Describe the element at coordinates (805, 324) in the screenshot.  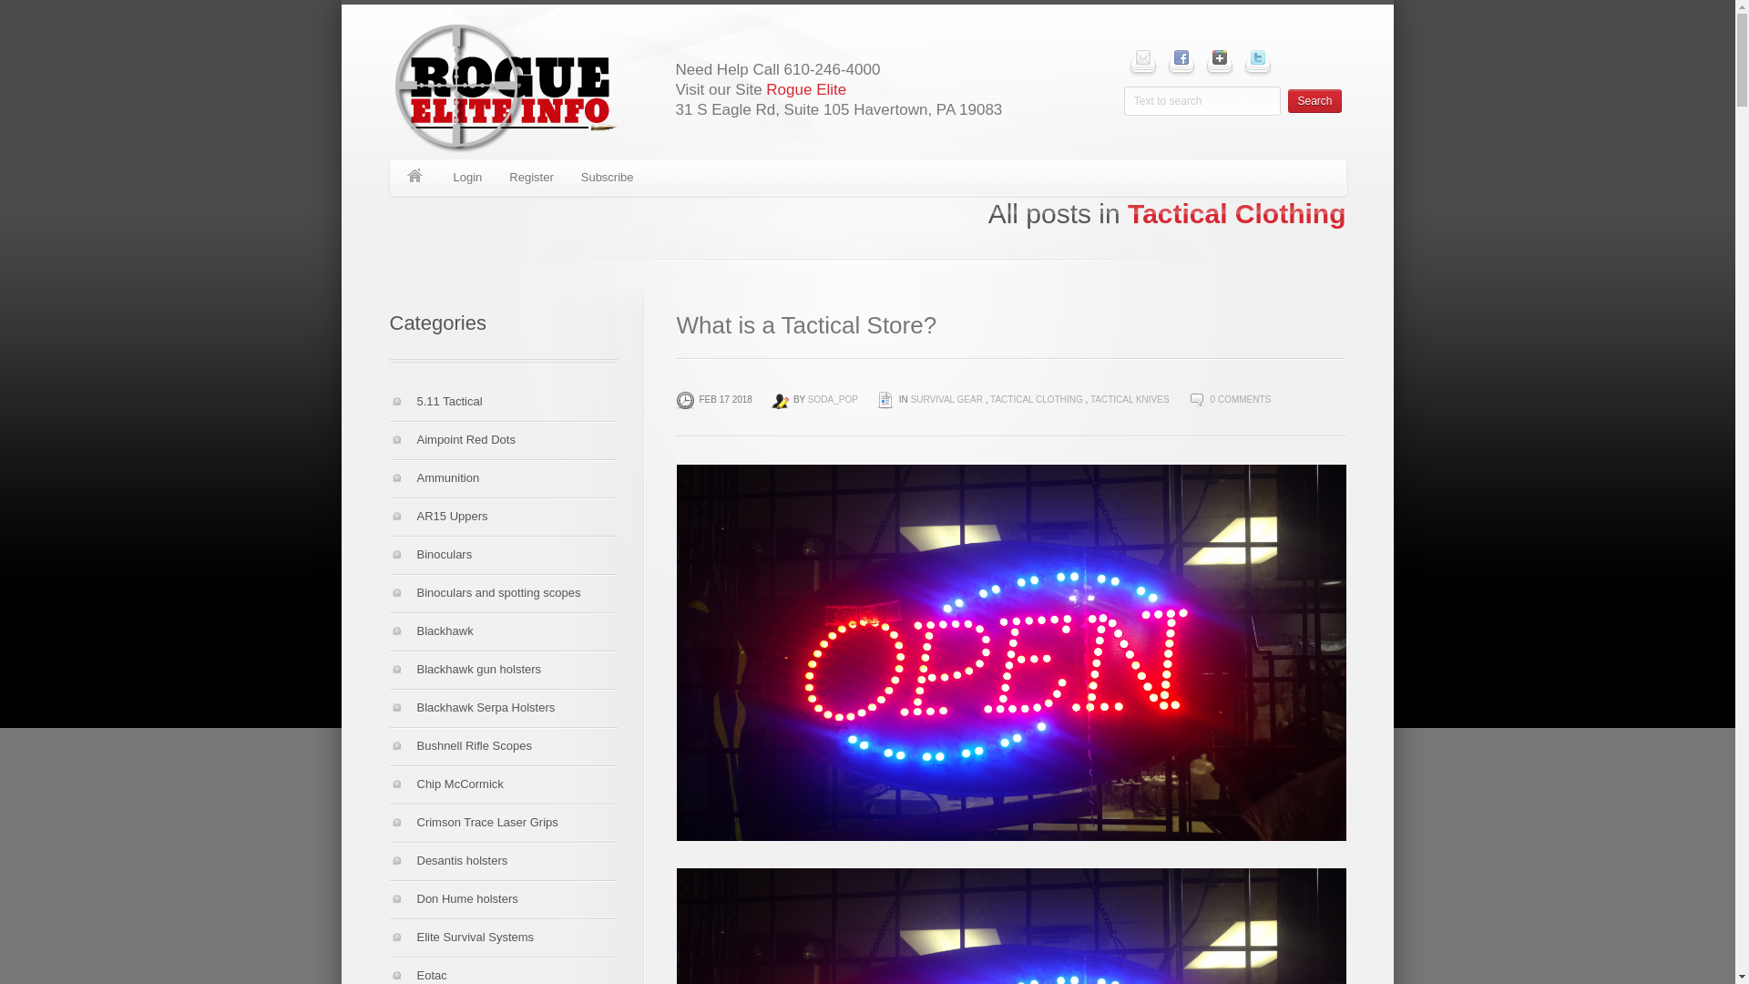
I see `Permanent link to What is a Tactical Store?` at that location.